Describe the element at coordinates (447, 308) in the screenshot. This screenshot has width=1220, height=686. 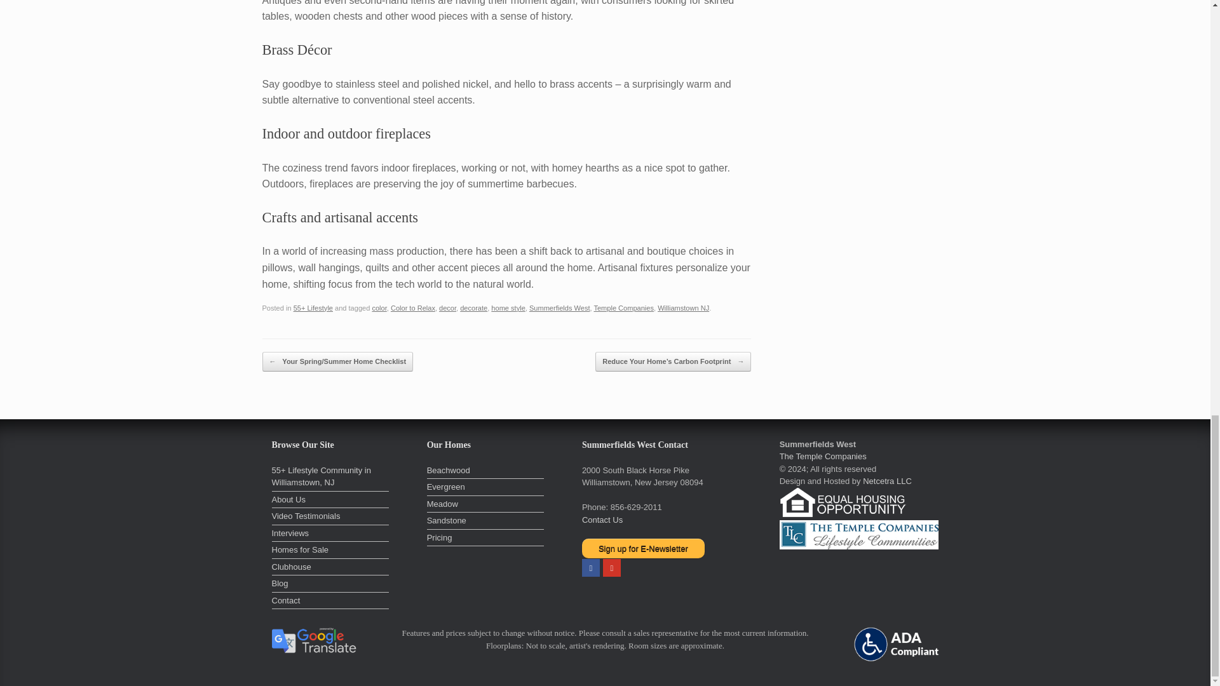
I see `decor` at that location.